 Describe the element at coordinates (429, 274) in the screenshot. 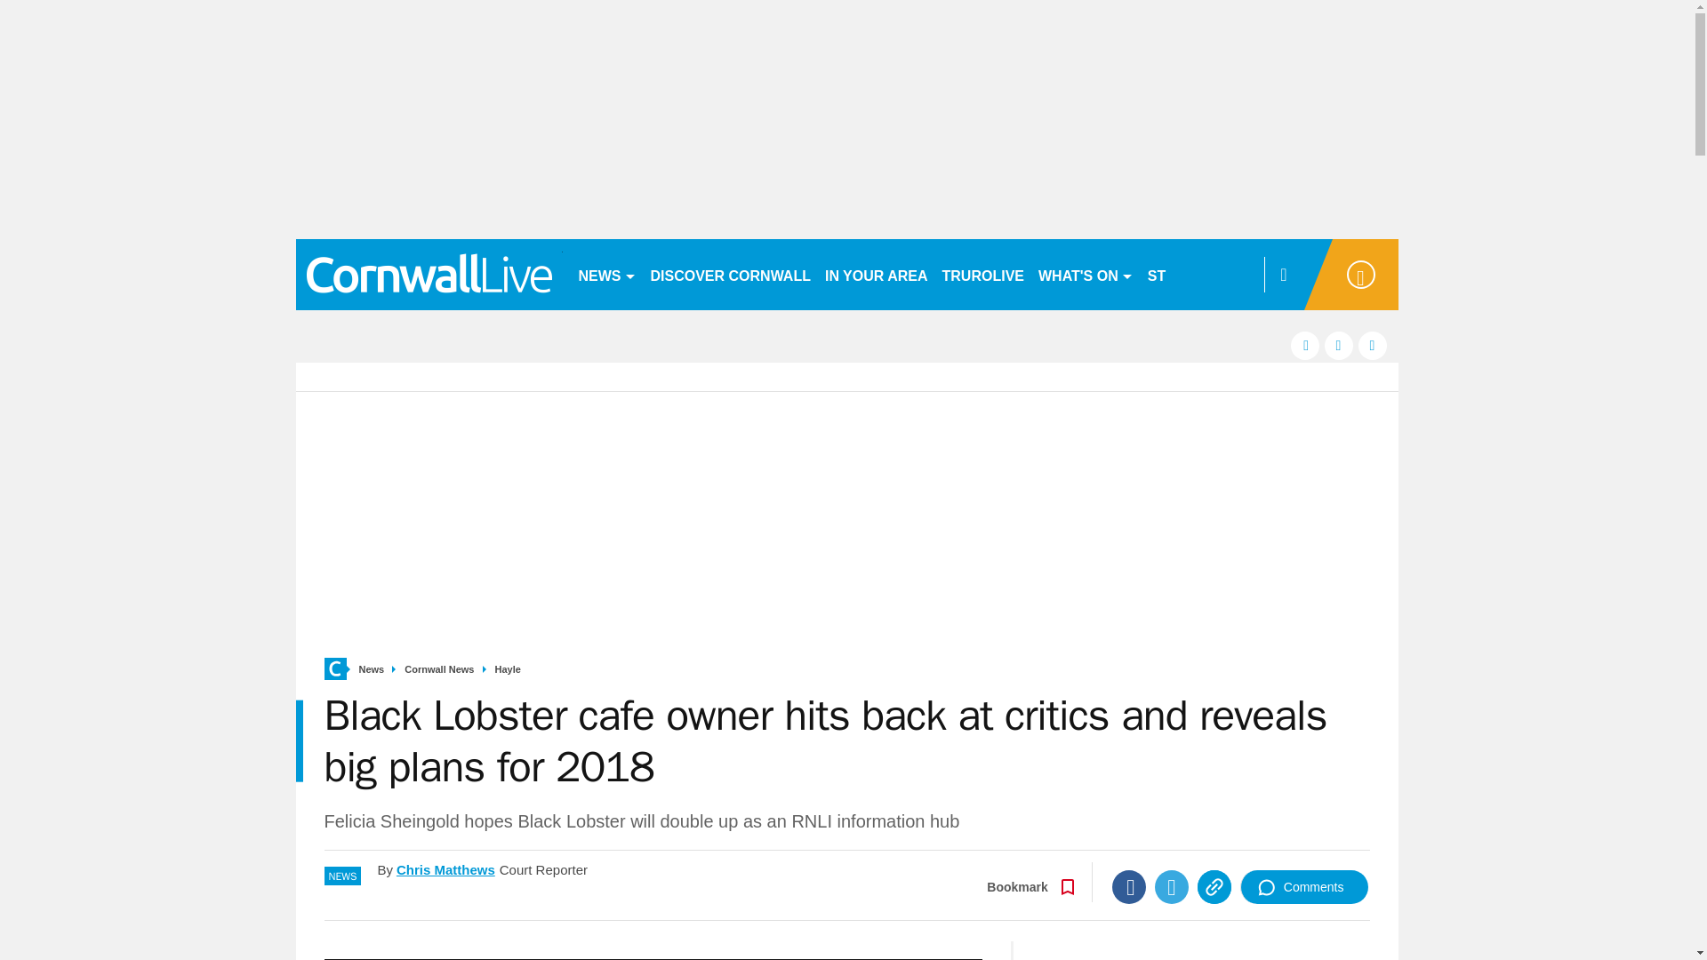

I see `cornwalllive` at that location.